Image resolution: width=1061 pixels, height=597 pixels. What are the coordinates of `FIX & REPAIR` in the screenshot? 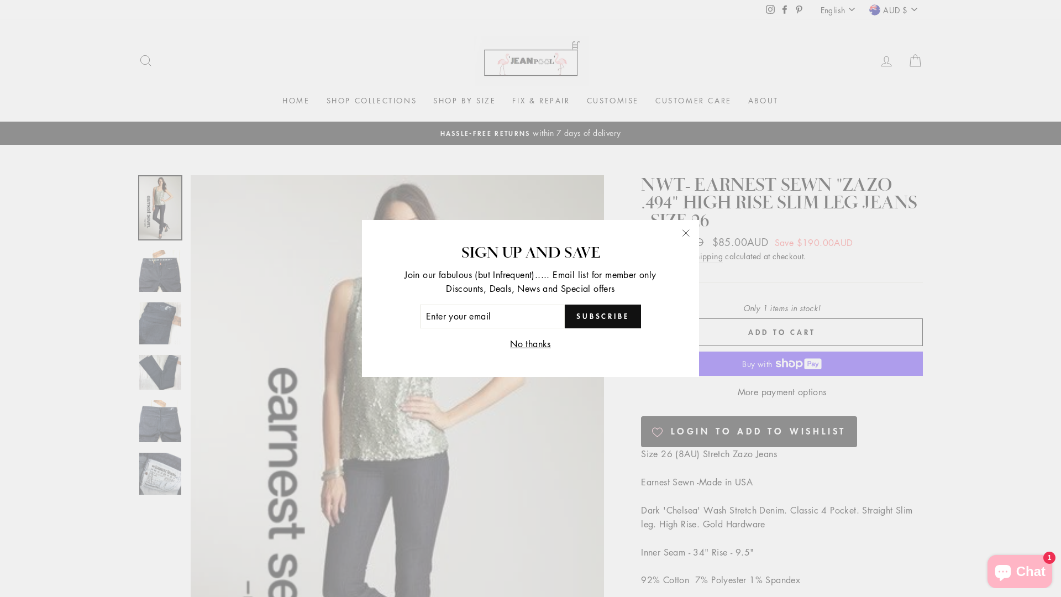 It's located at (541, 101).